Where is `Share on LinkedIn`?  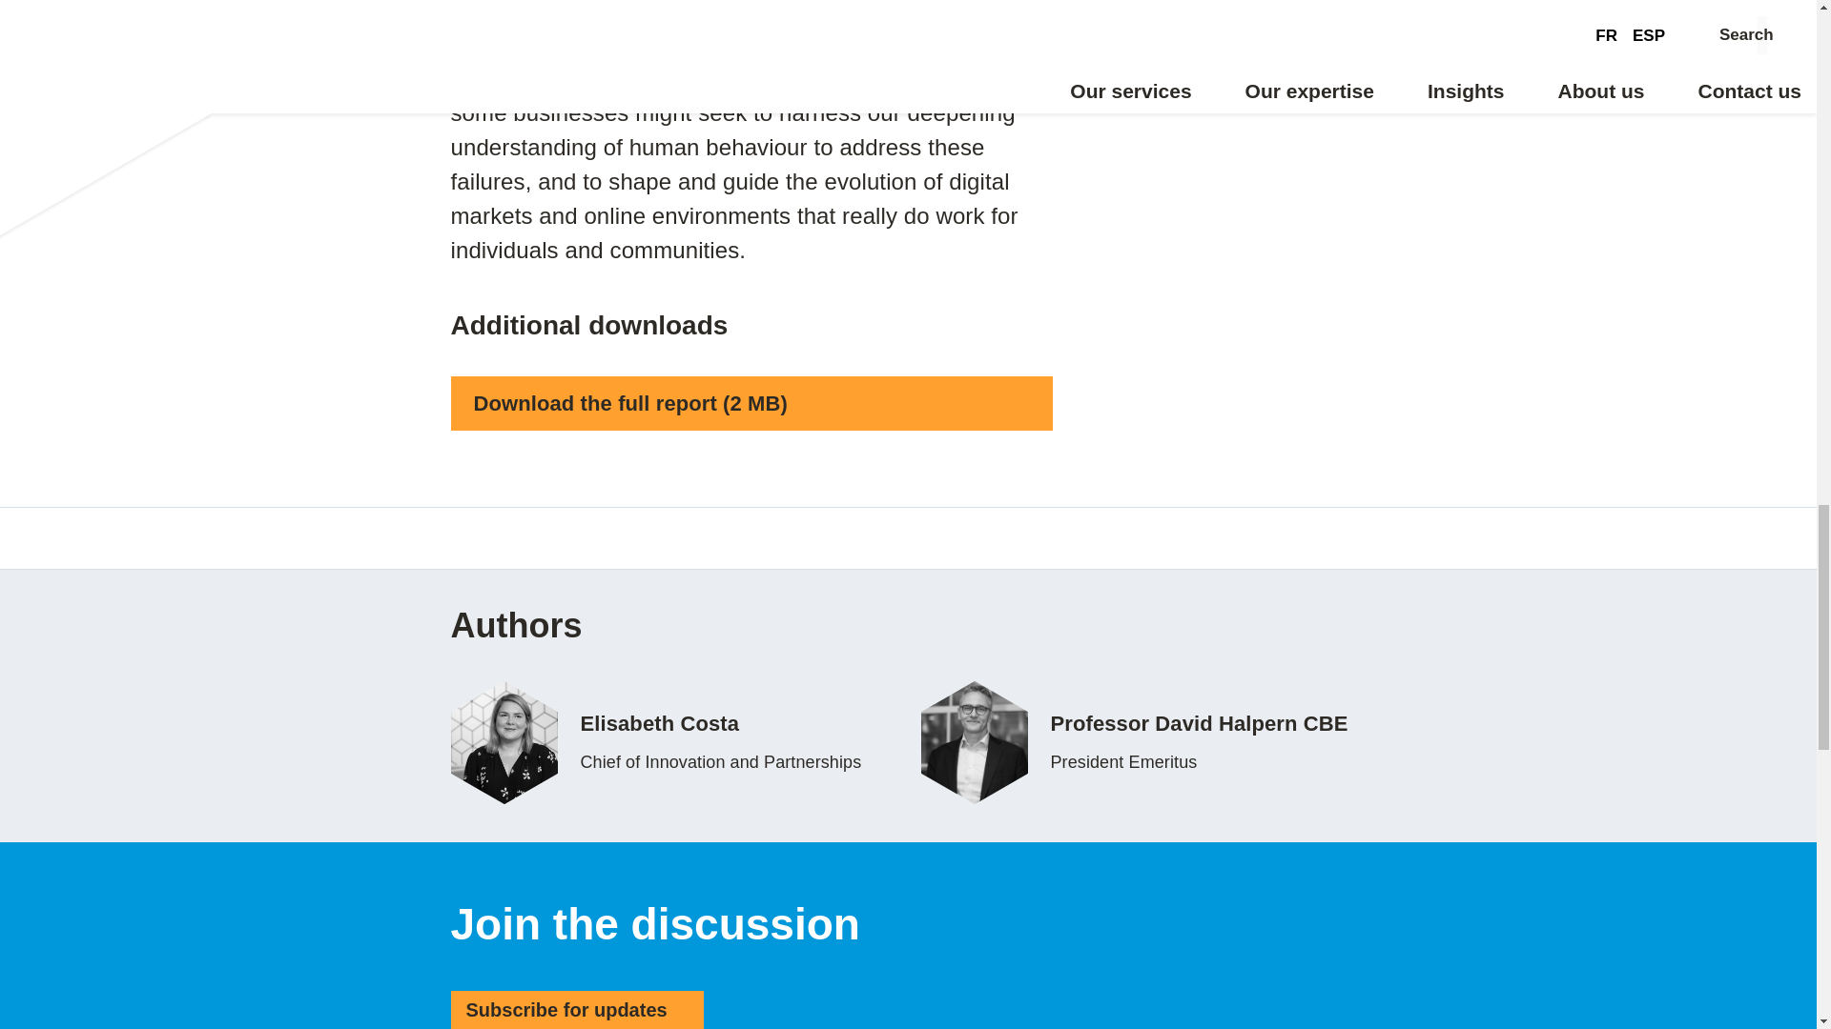
Share on LinkedIn is located at coordinates (547, 537).